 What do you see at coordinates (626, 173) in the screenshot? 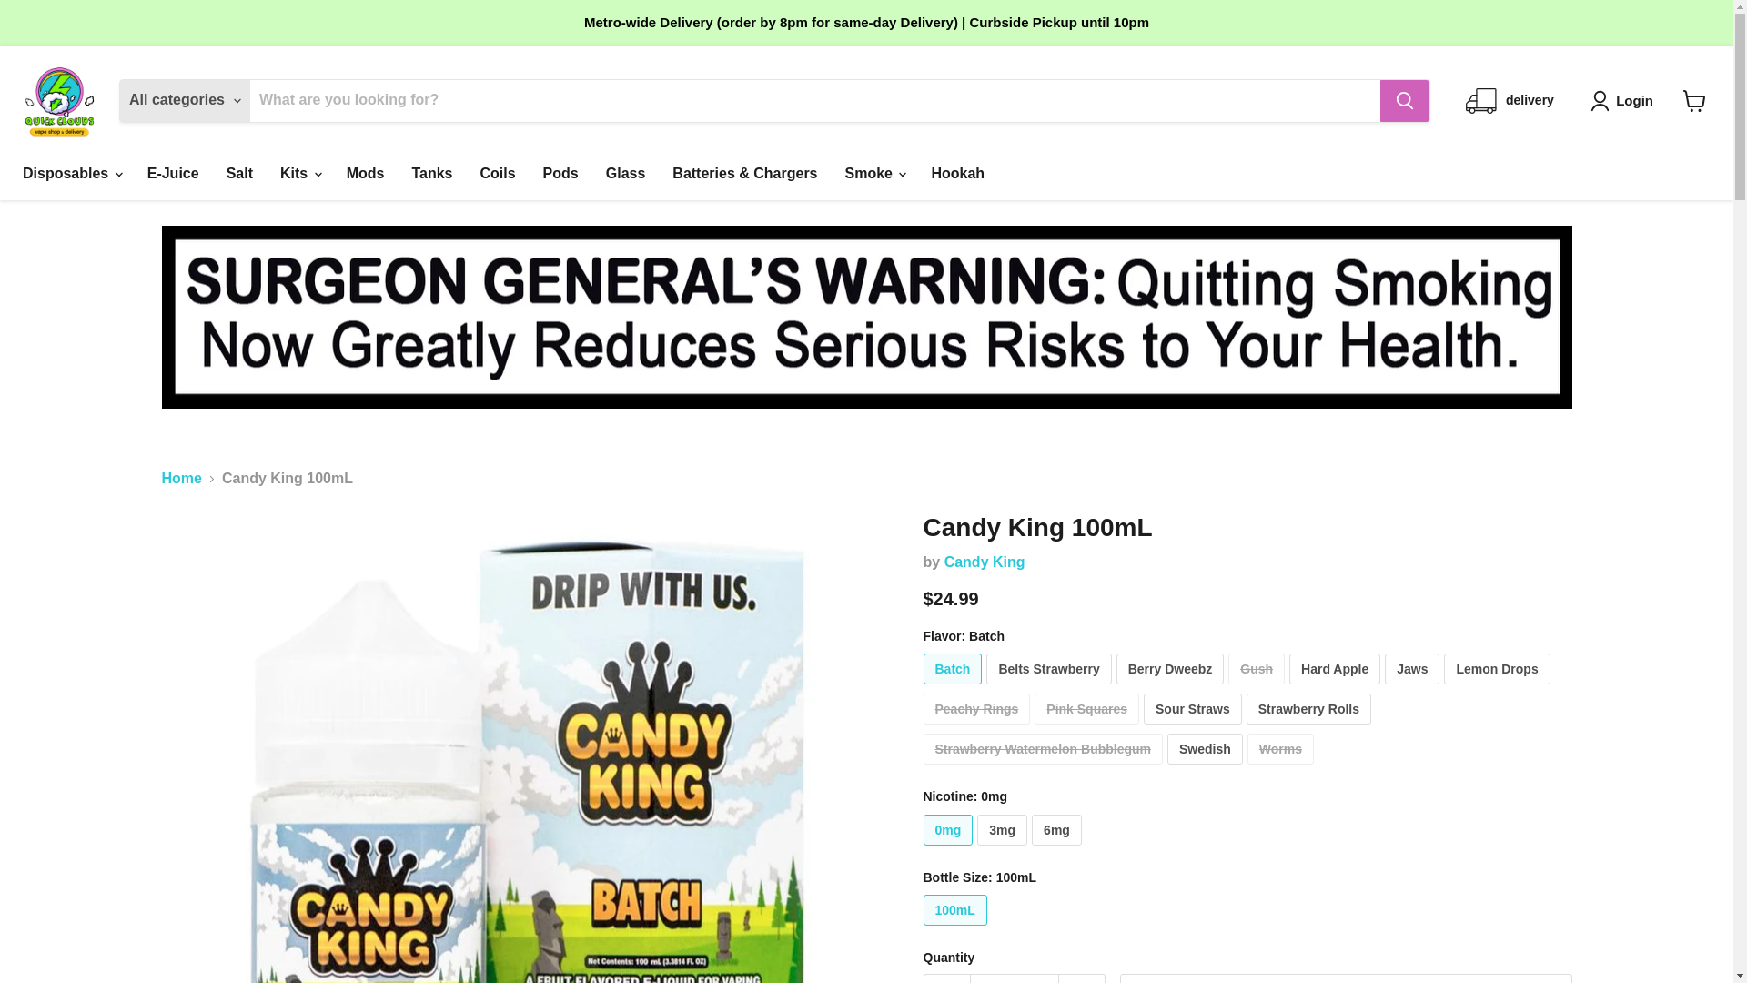
I see `Glass` at bounding box center [626, 173].